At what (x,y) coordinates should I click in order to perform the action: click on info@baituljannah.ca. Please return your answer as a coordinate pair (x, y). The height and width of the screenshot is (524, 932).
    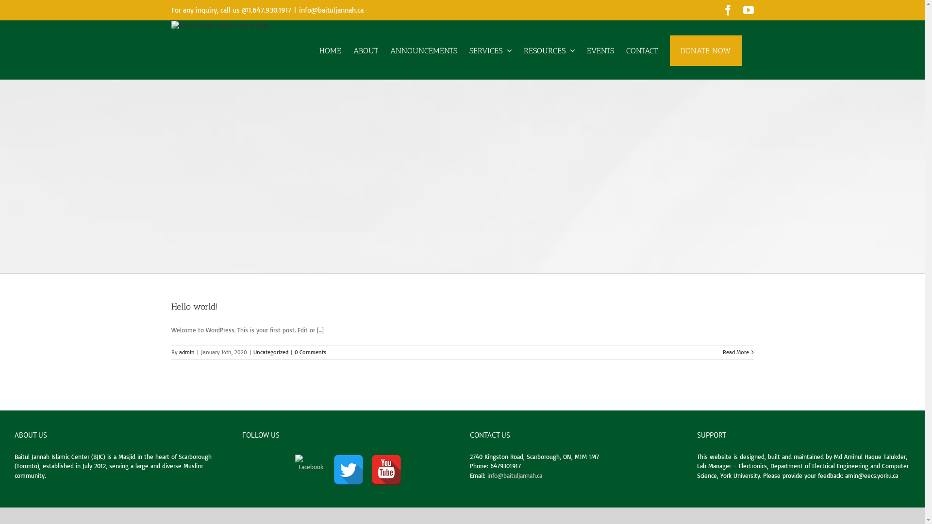
    Looking at the image, I should click on (331, 10).